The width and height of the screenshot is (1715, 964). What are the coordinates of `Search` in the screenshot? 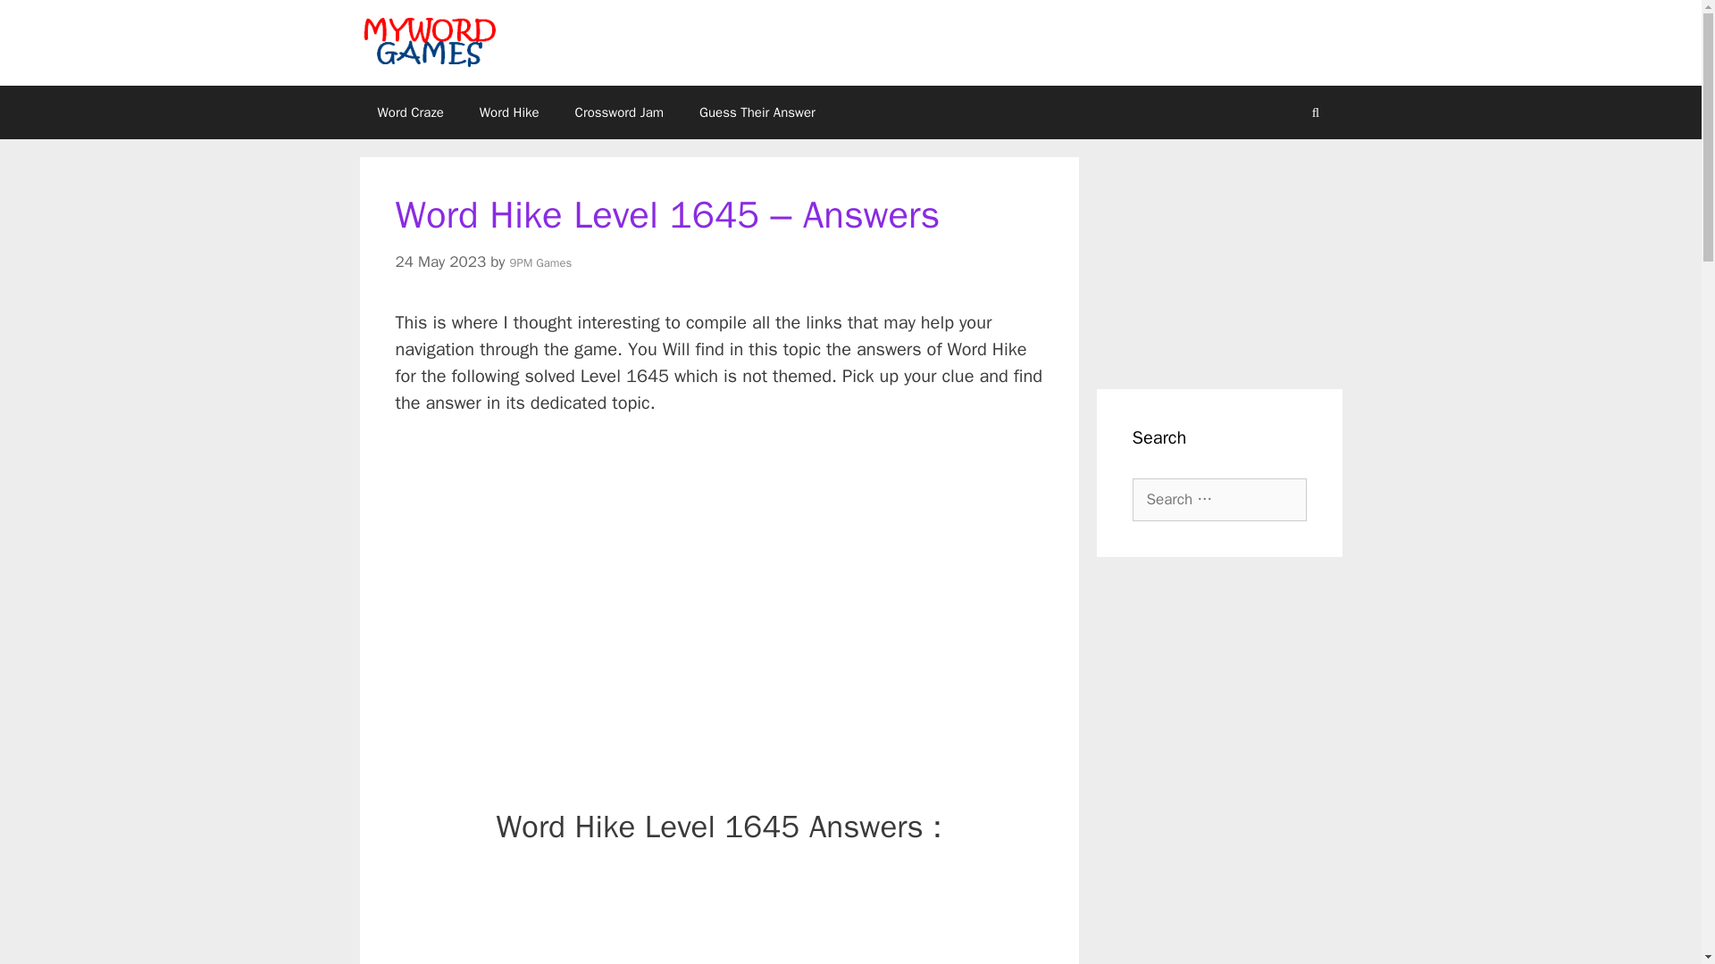 It's located at (42, 21).